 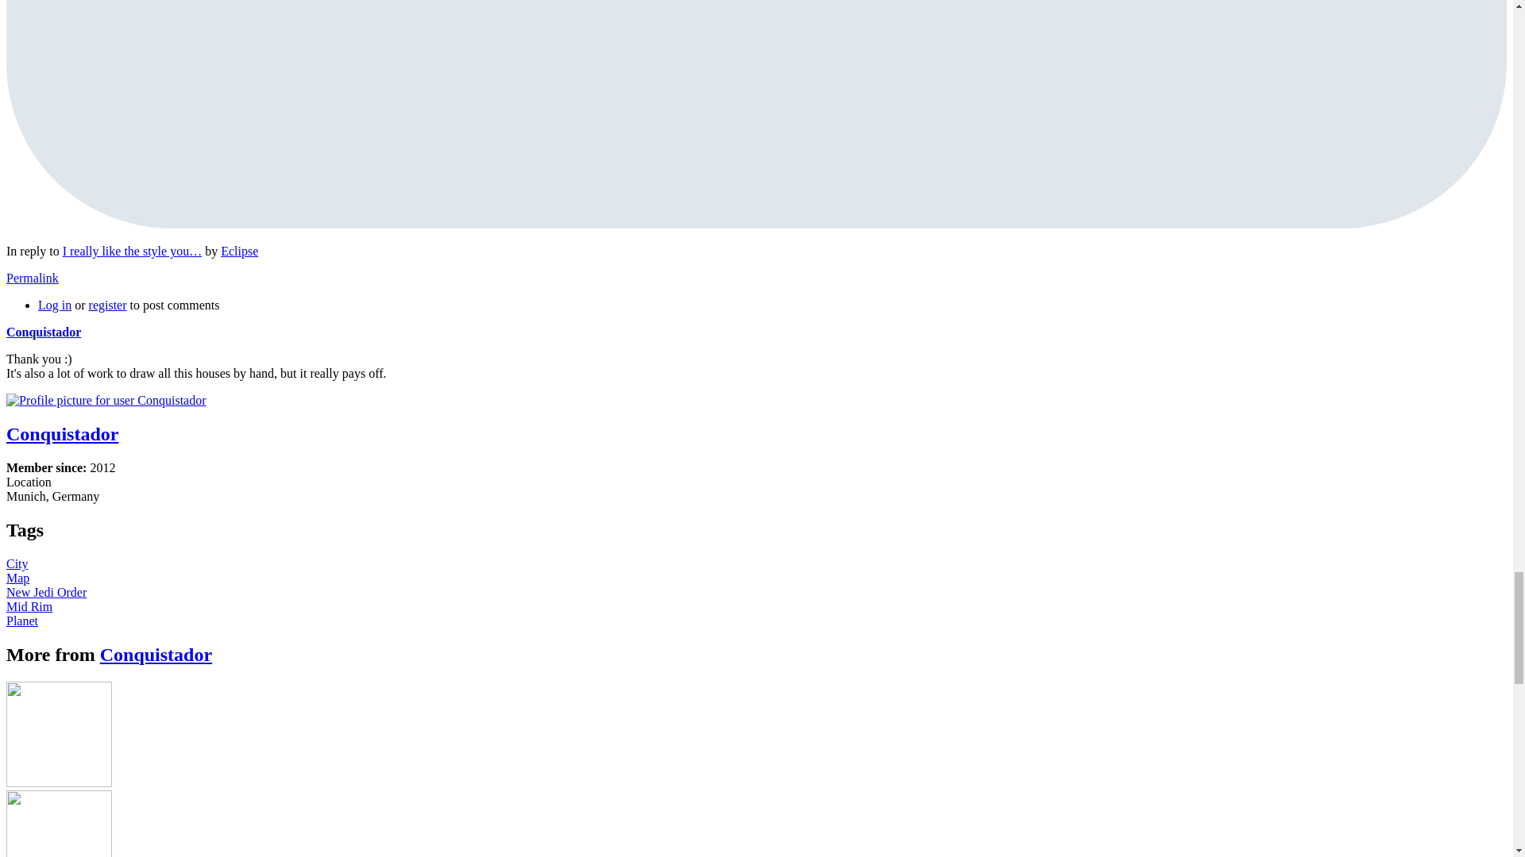 What do you see at coordinates (156, 655) in the screenshot?
I see `View user profile.` at bounding box center [156, 655].